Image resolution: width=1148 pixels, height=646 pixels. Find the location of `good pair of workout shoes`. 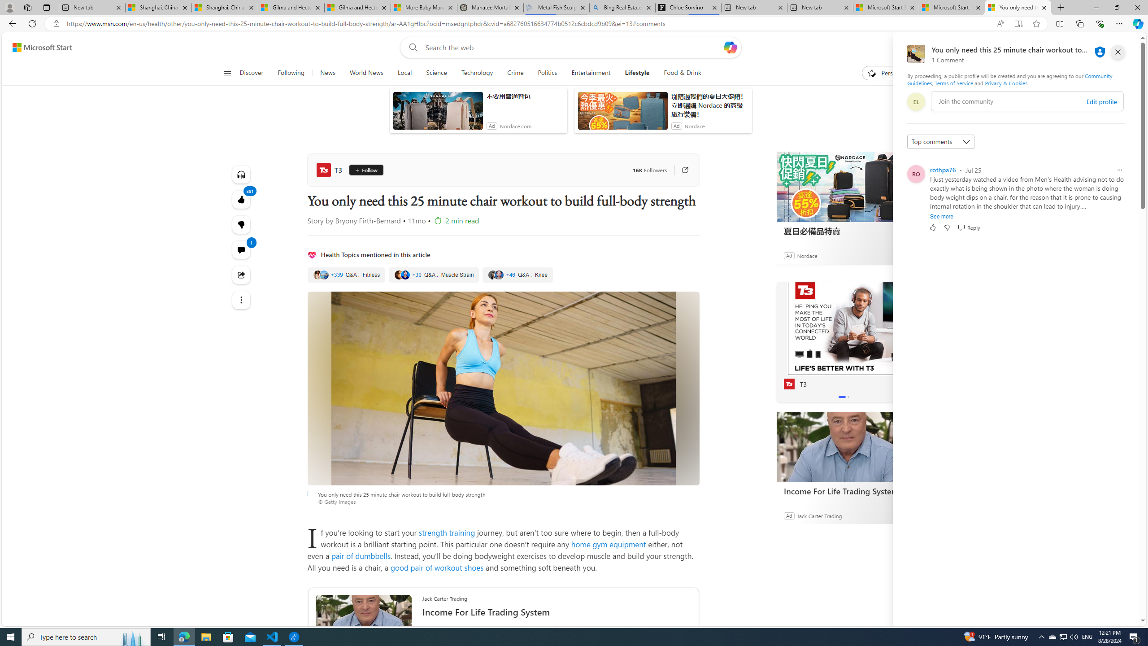

good pair of workout shoes is located at coordinates (437, 567).